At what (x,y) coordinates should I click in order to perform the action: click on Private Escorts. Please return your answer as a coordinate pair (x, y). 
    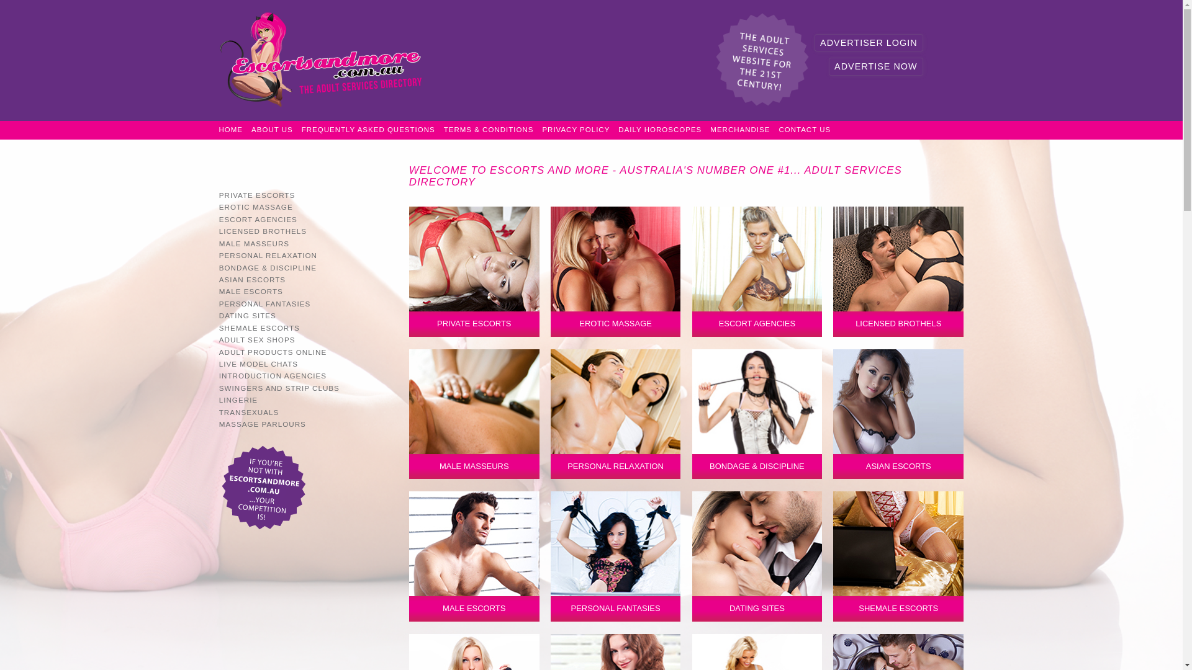
    Looking at the image, I should click on (474, 272).